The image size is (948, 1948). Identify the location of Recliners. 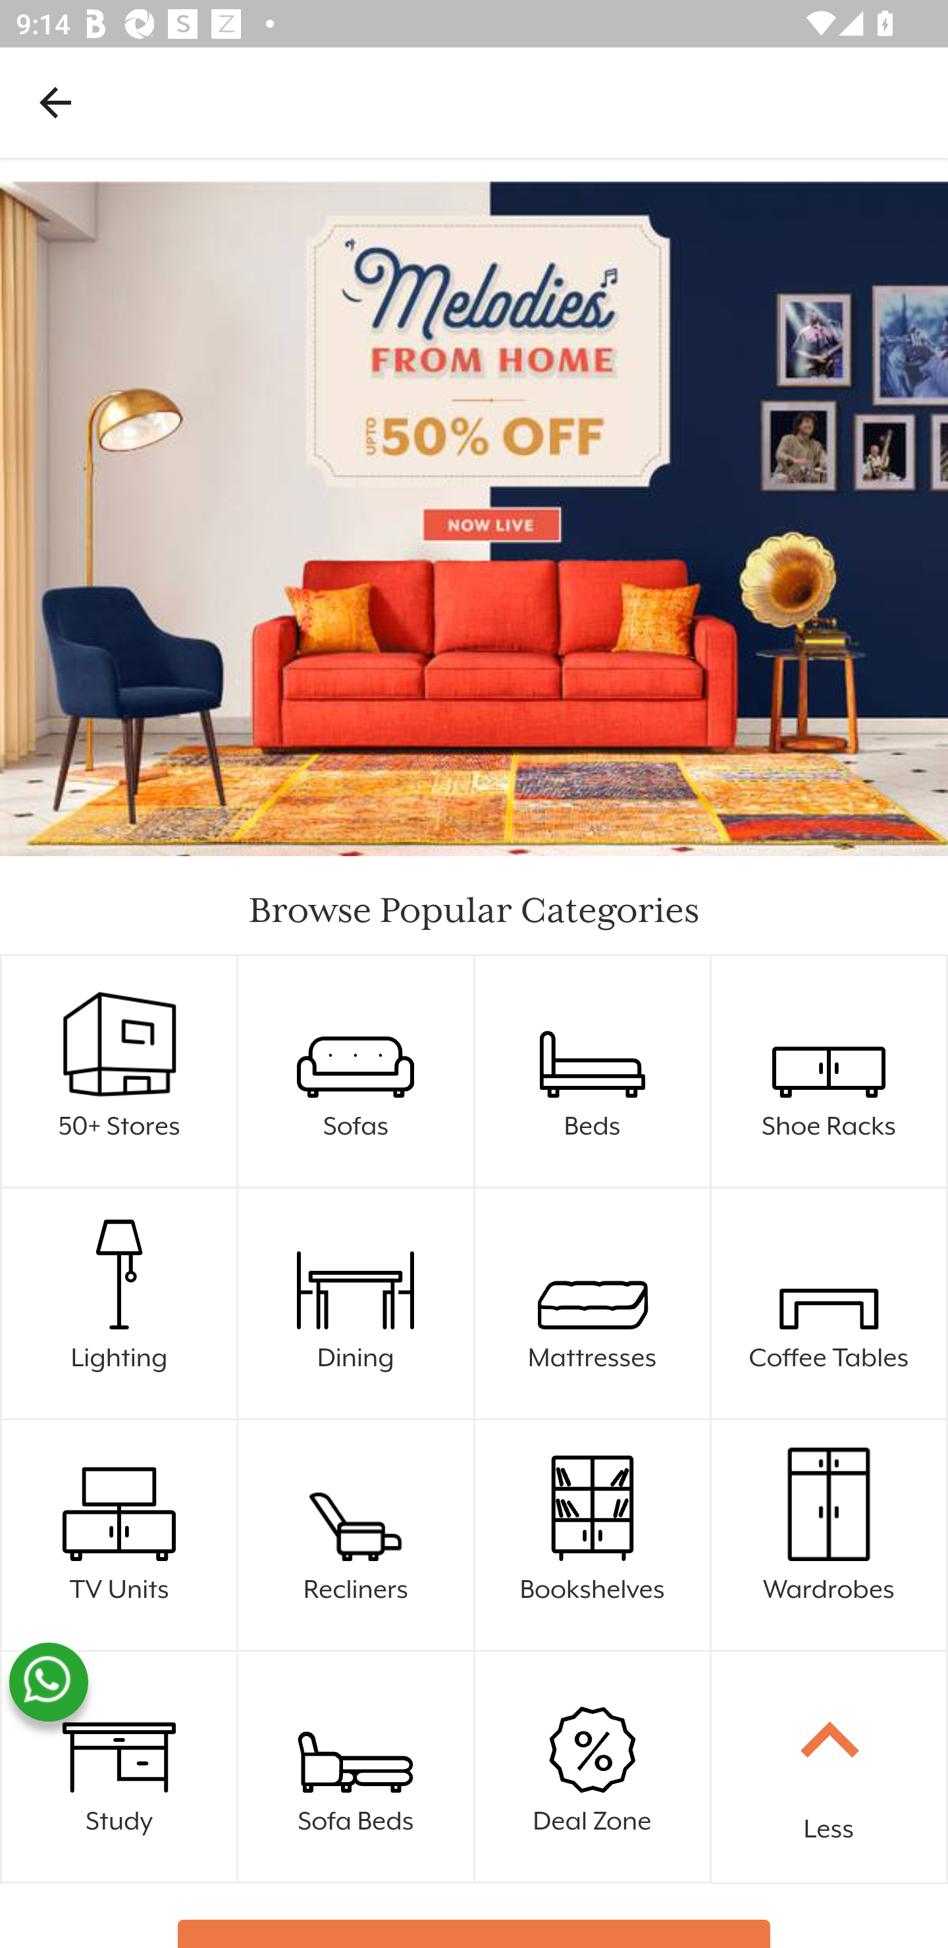
(355, 1502).